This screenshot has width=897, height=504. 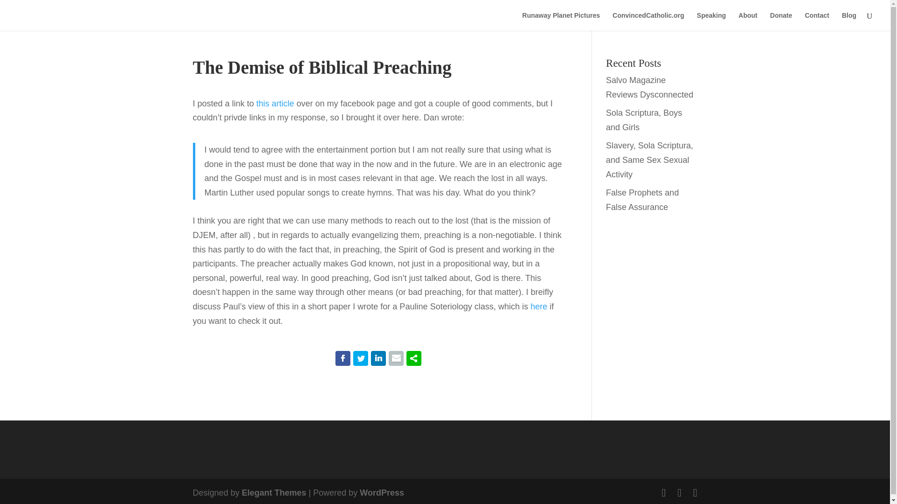 I want to click on Slavery, Sola Scriptura, and Same Sex Sexual Activity, so click(x=649, y=160).